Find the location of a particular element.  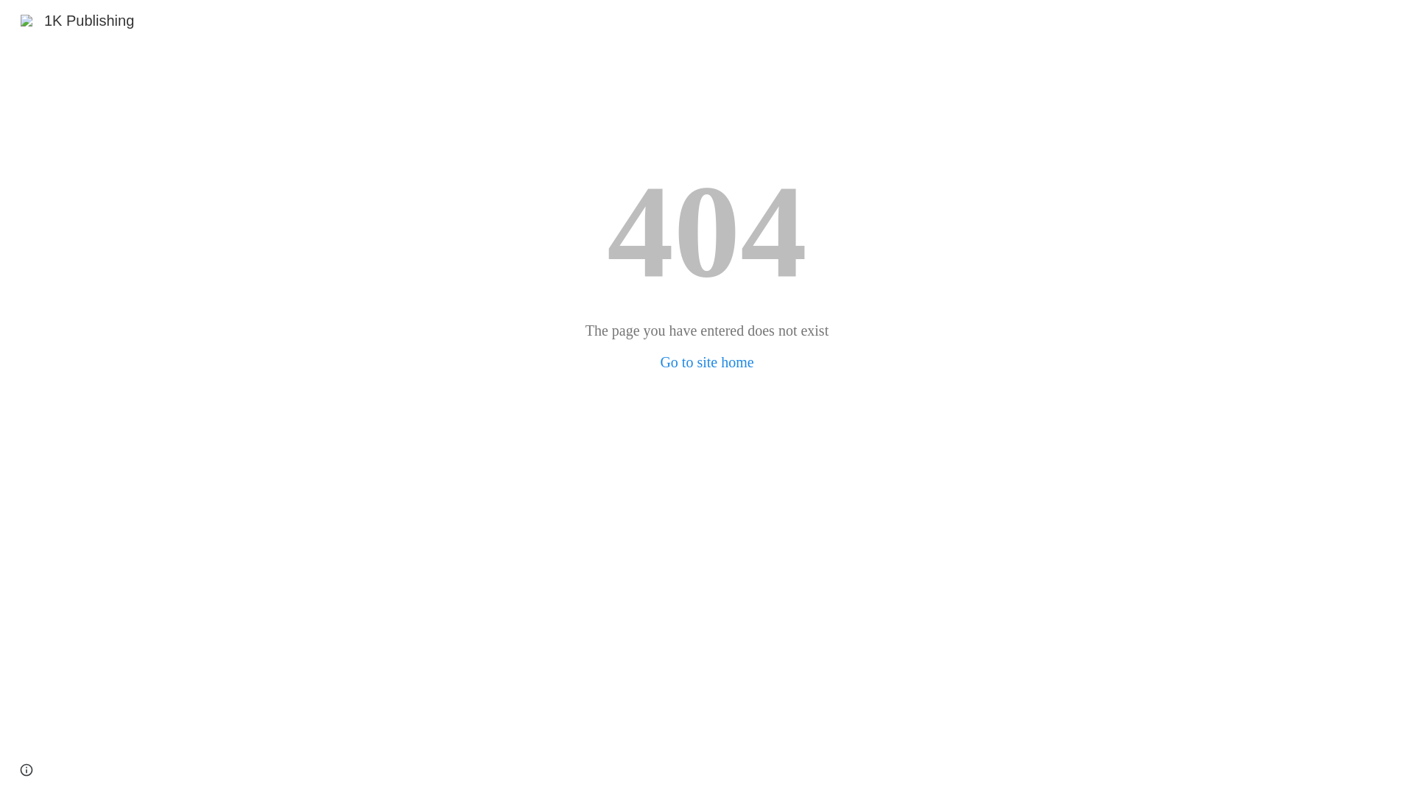

Go to site home is located at coordinates (707, 362).